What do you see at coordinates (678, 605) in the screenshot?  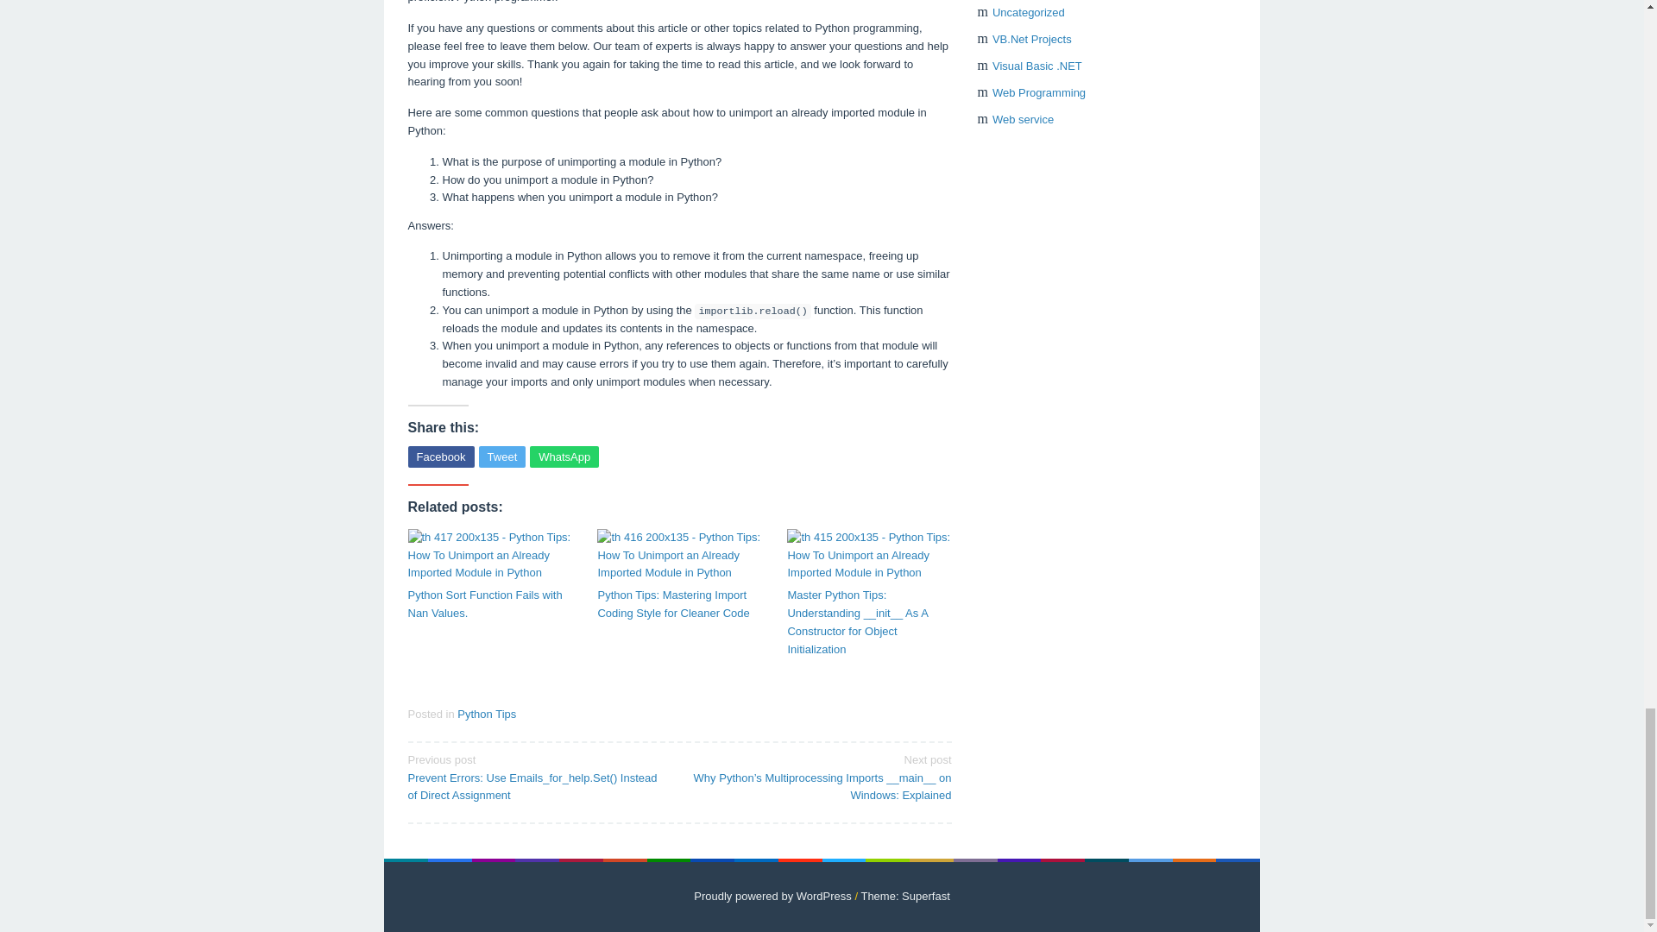 I see `Python Tips: Mastering Import Coding Style for Cleaner Code` at bounding box center [678, 605].